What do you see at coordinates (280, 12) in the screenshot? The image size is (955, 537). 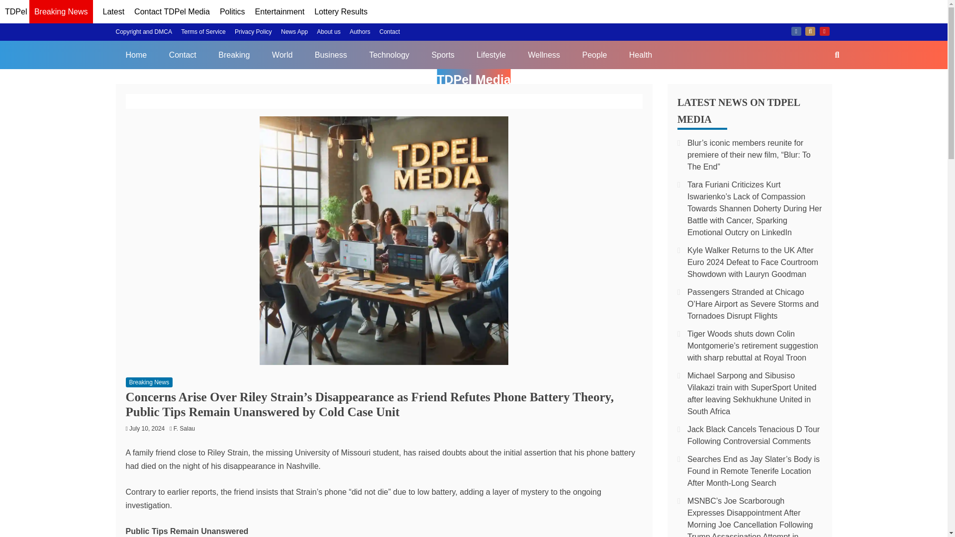 I see `Entertainment` at bounding box center [280, 12].